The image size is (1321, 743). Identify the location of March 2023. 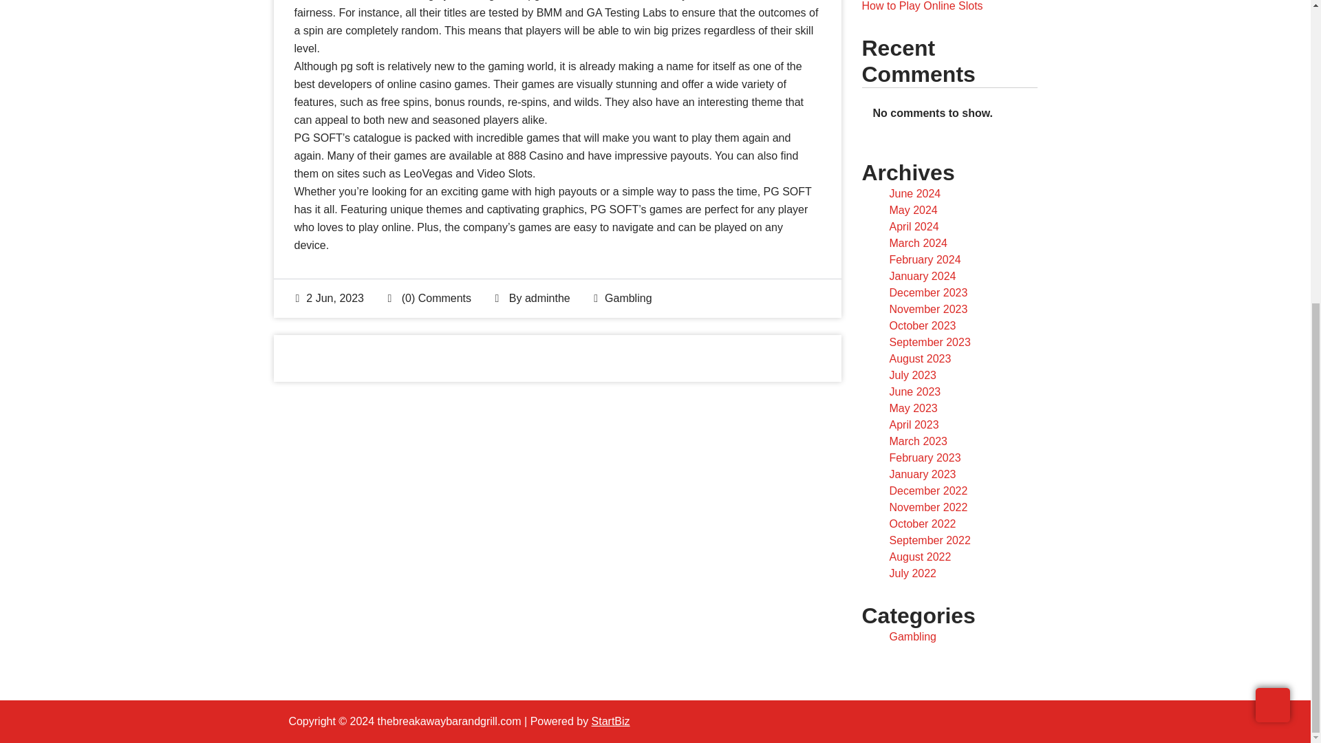
(918, 441).